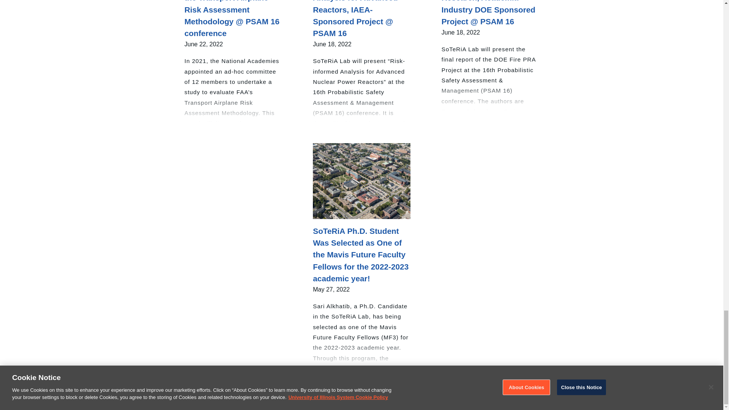 This screenshot has height=410, width=729. What do you see at coordinates (63, 404) in the screenshot?
I see `CookieSettings` at bounding box center [63, 404].